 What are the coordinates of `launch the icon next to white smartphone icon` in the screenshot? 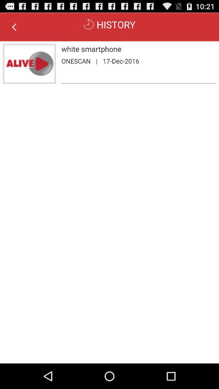 It's located at (29, 64).